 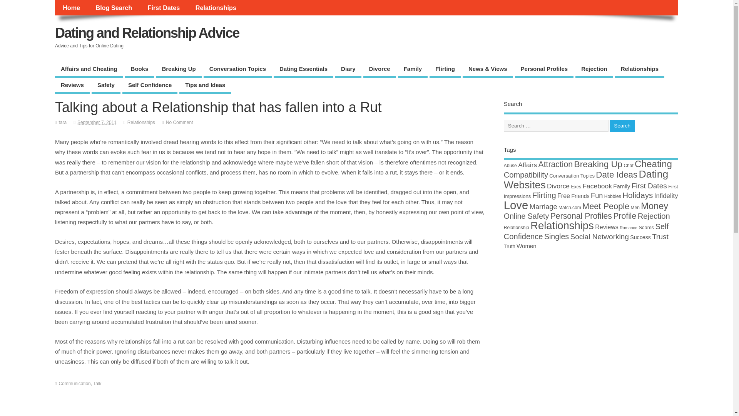 What do you see at coordinates (205, 86) in the screenshot?
I see `Tips and Ideas` at bounding box center [205, 86].